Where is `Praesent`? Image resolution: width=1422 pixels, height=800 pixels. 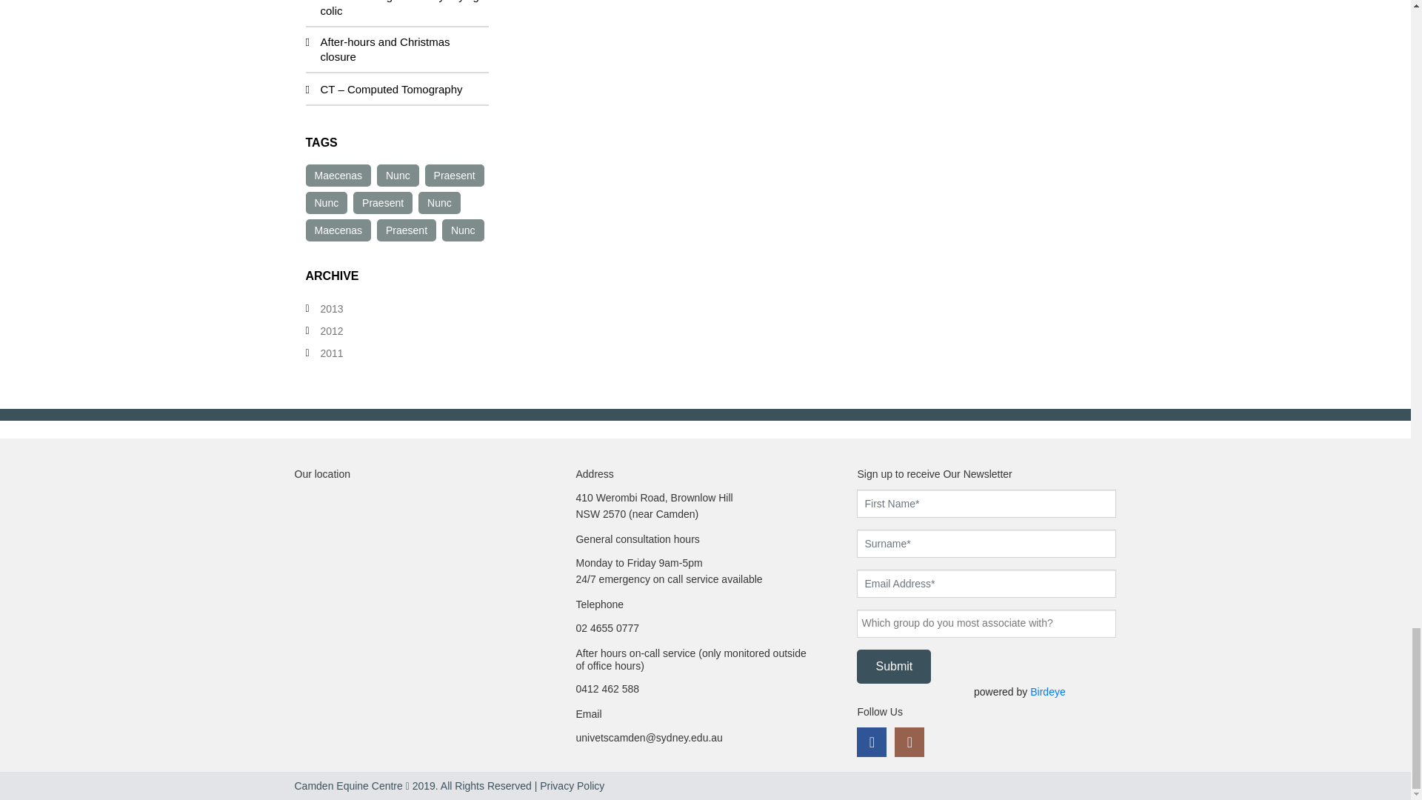 Praesent is located at coordinates (455, 175).